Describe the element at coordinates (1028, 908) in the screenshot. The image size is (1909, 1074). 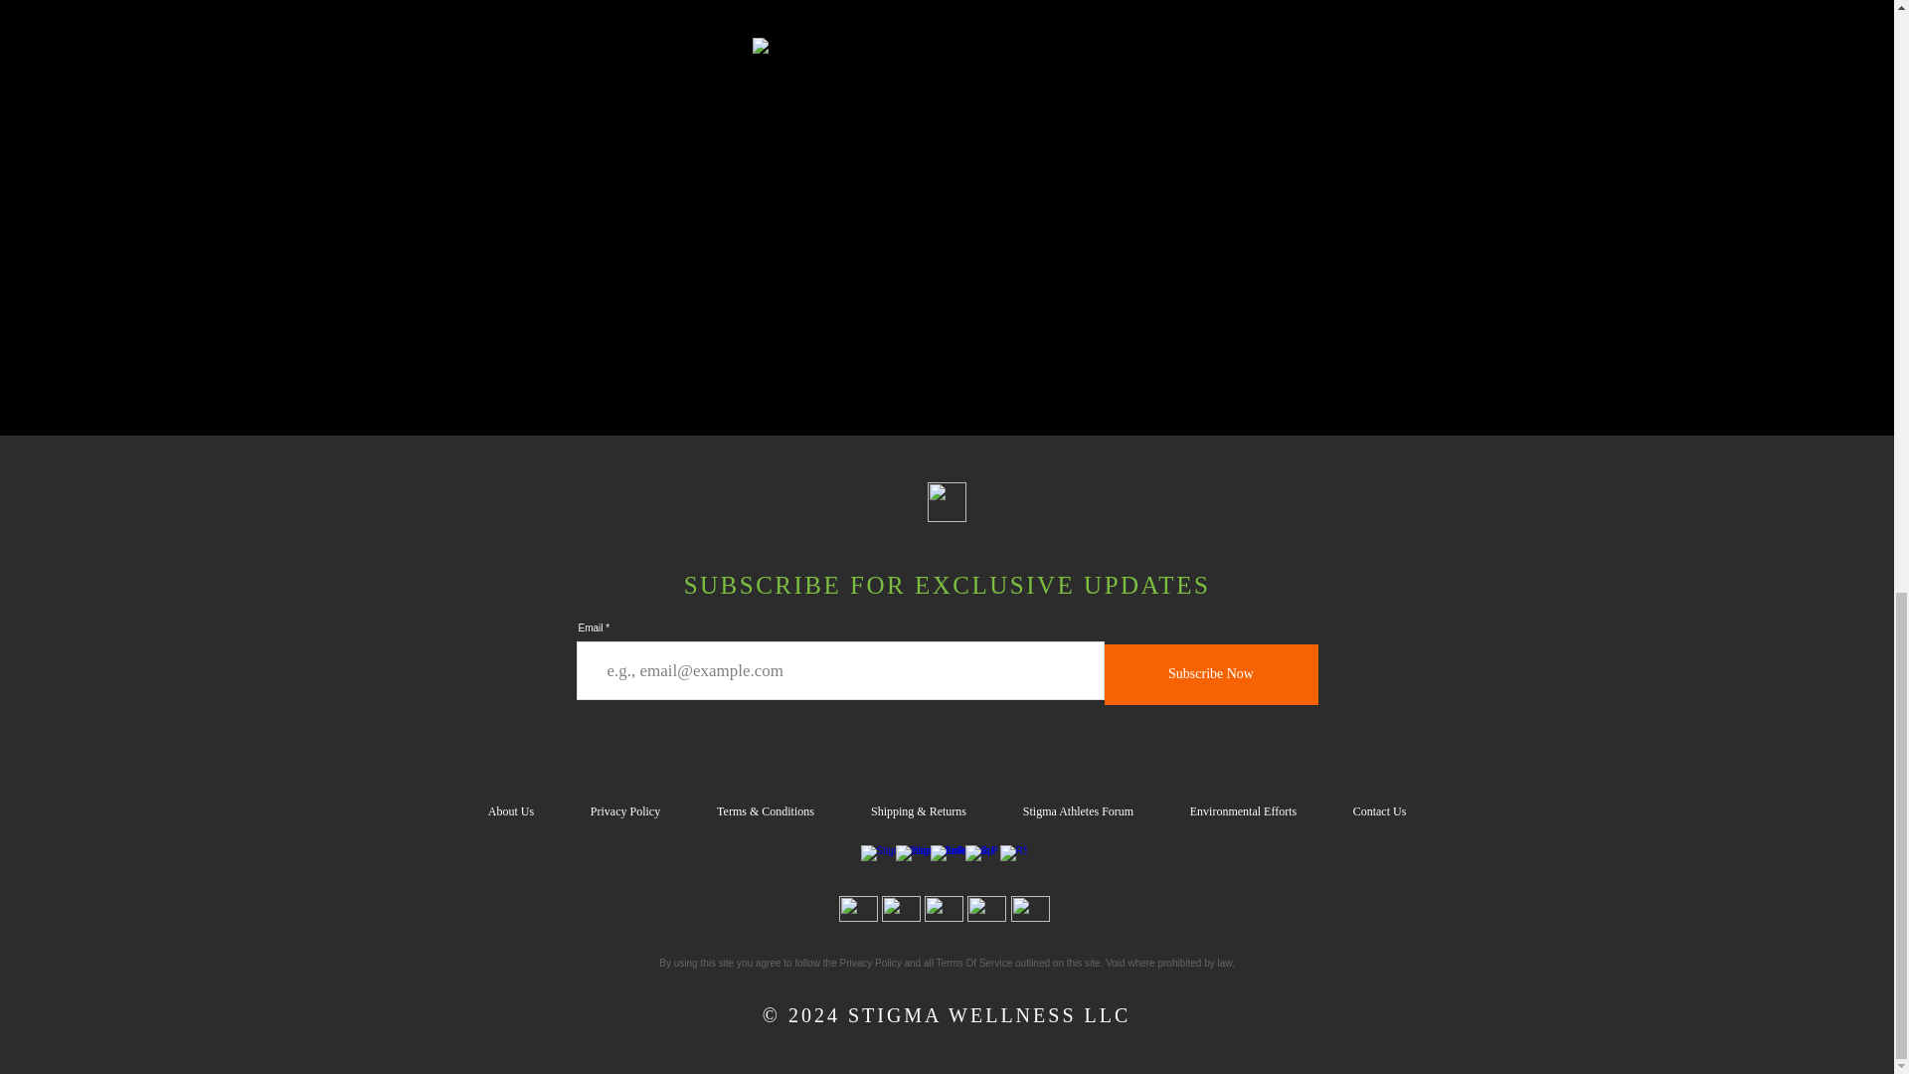
I see `square.png` at that location.